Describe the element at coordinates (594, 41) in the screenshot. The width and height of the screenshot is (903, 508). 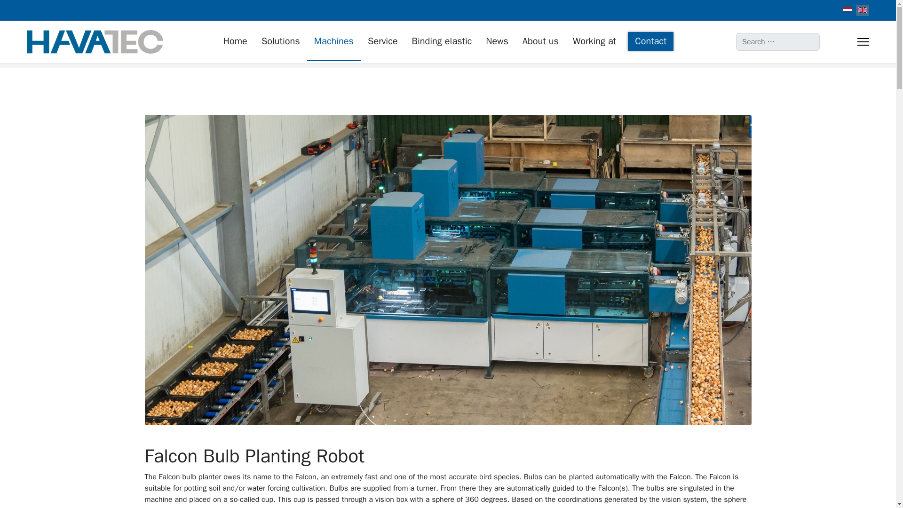
I see `Working at` at that location.